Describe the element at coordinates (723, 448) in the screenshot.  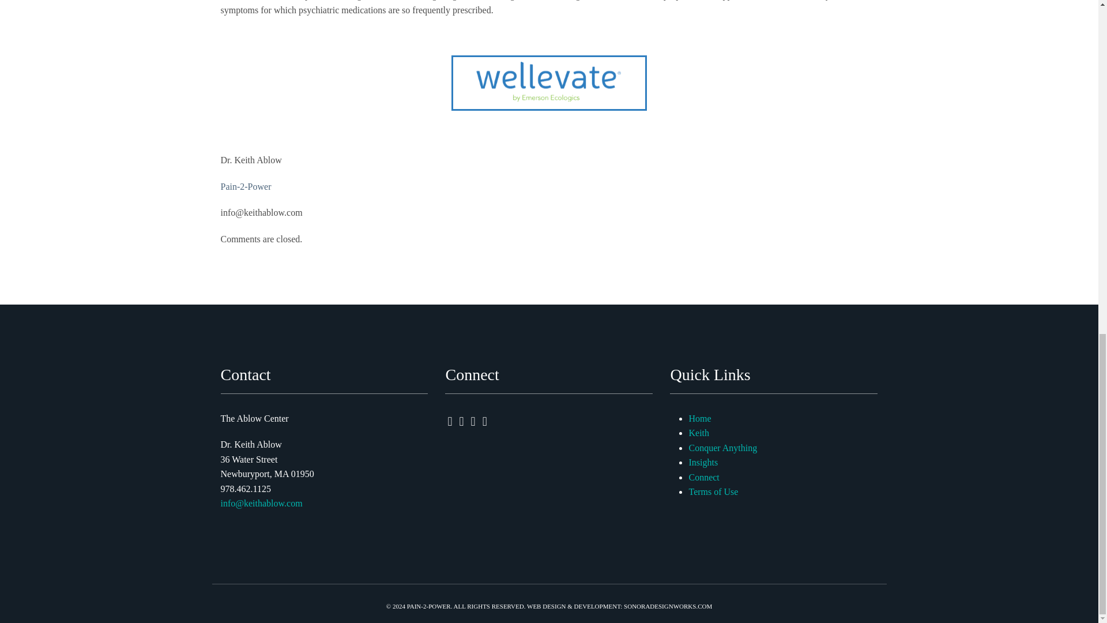
I see `Conquer Anything` at that location.